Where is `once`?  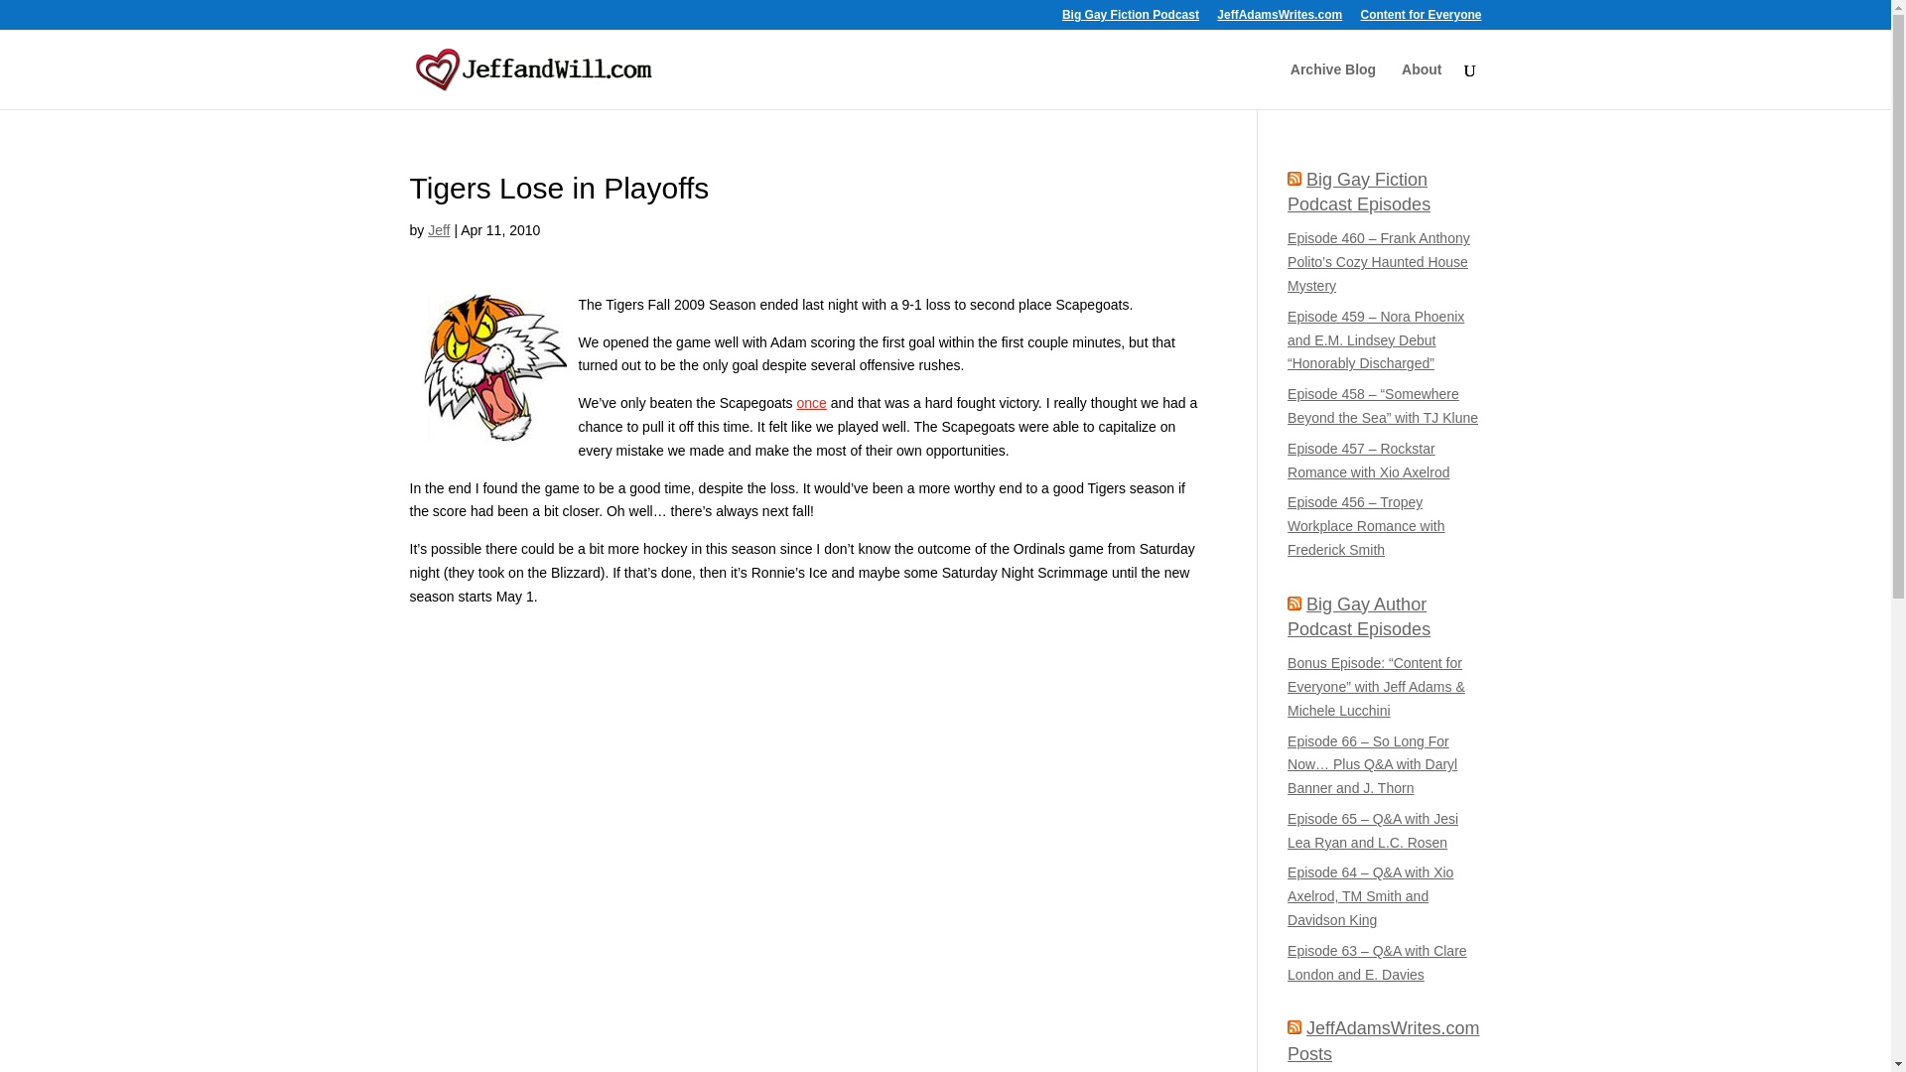
once is located at coordinates (812, 403).